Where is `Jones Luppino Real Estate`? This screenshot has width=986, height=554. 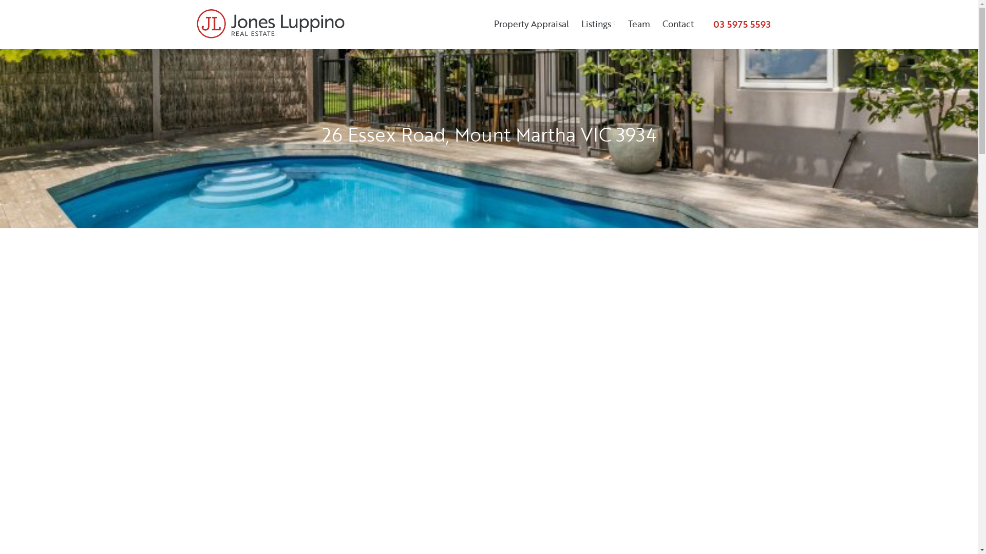
Jones Luppino Real Estate is located at coordinates (271, 24).